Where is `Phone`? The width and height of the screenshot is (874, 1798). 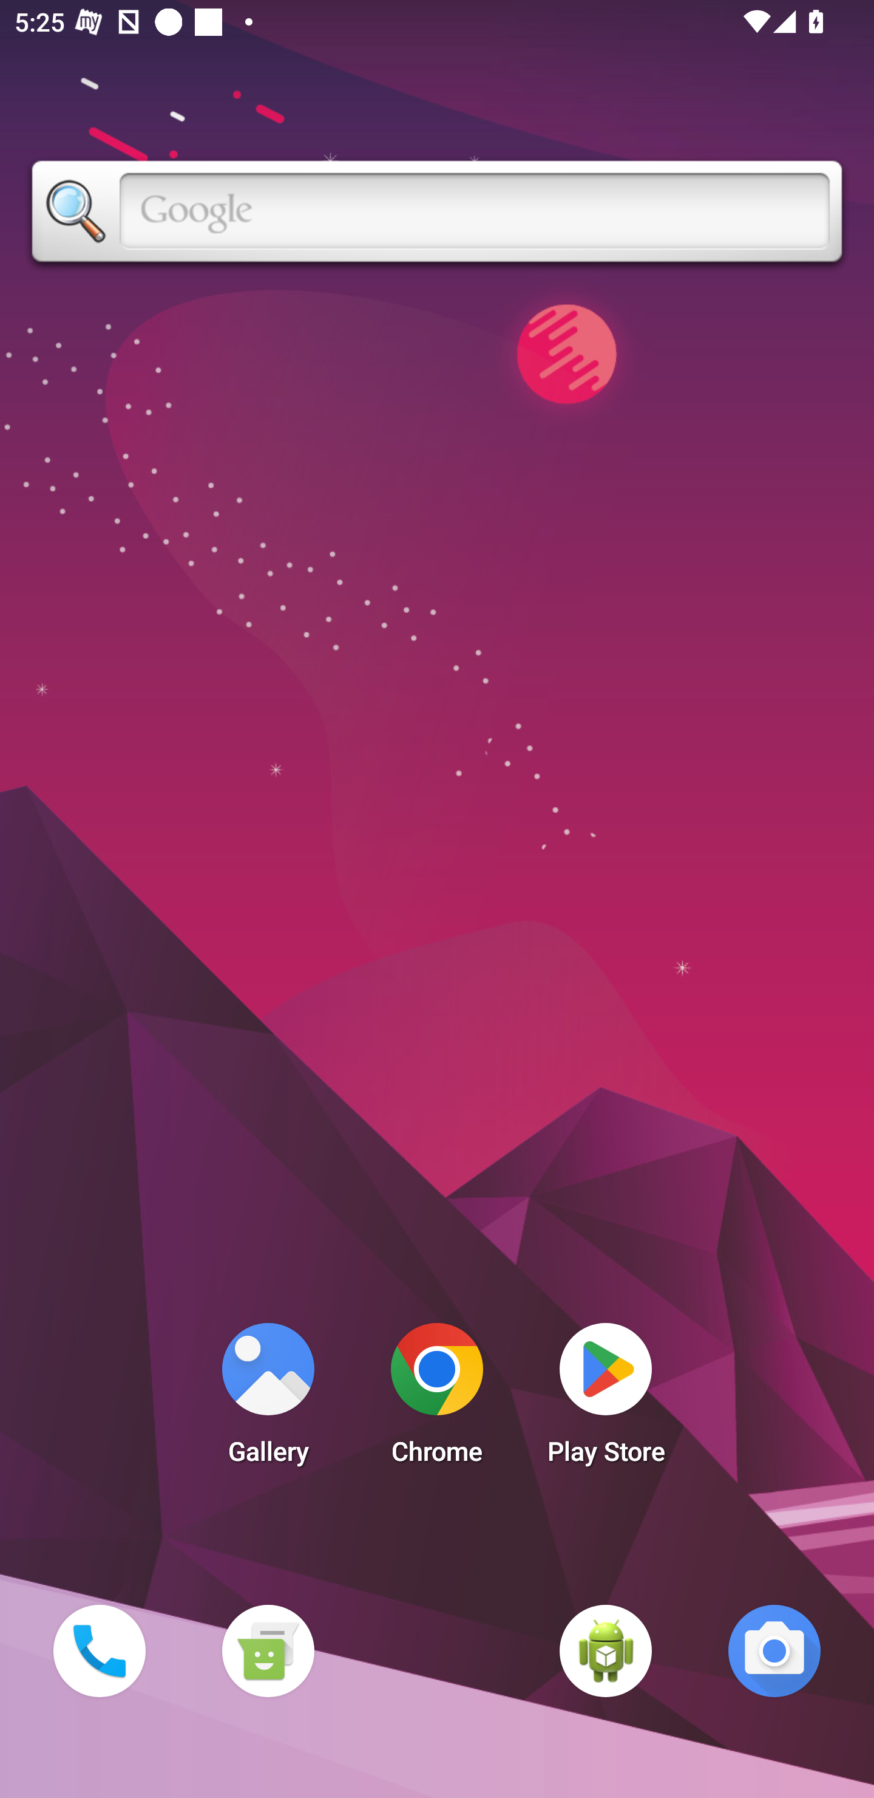 Phone is located at coordinates (99, 1650).